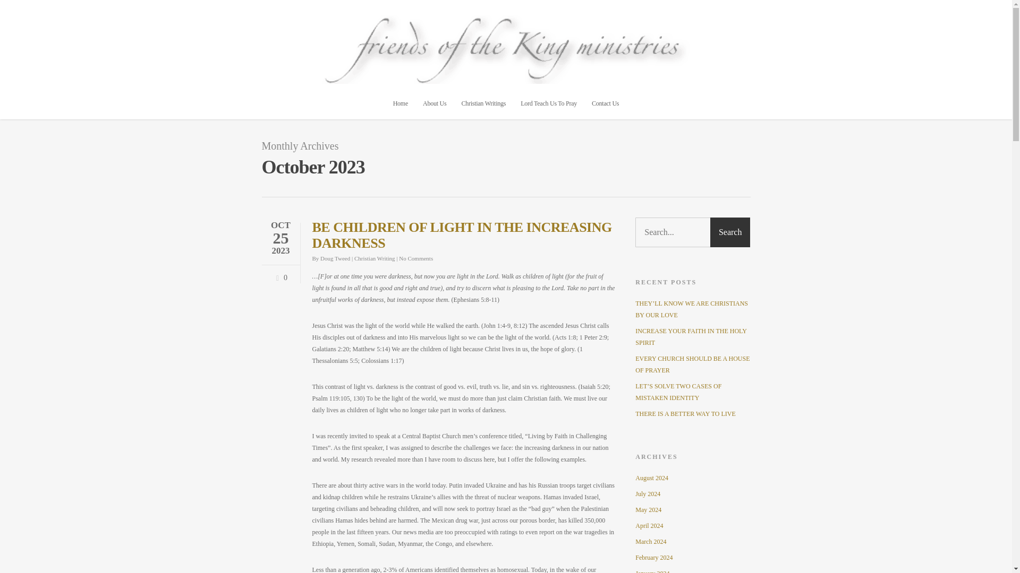  I want to click on No Comments, so click(415, 258).